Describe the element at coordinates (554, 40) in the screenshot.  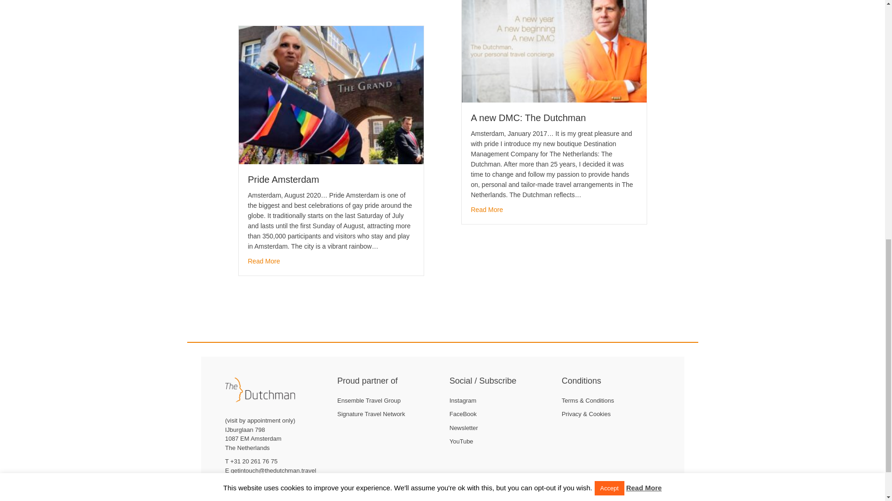
I see `A new DMC: The Dutchman` at that location.